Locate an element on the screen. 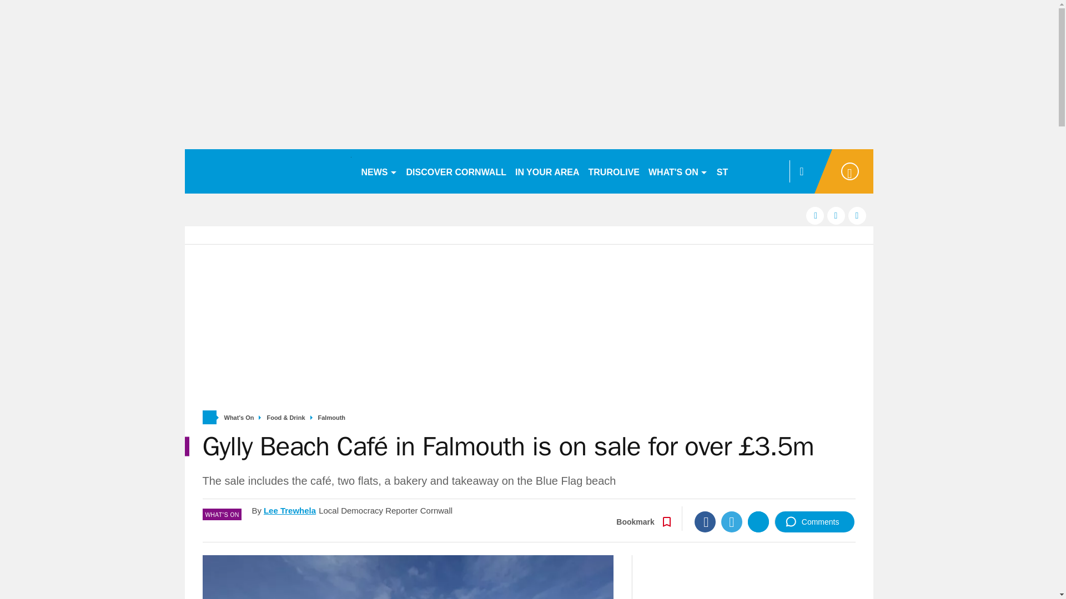 Image resolution: width=1066 pixels, height=599 pixels. Facebook is located at coordinates (705, 522).